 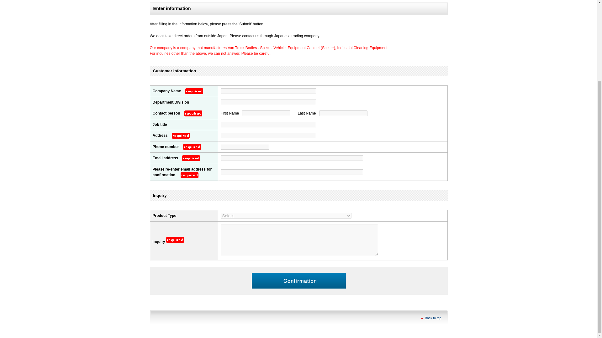 What do you see at coordinates (431, 318) in the screenshot?
I see `Back to top` at bounding box center [431, 318].